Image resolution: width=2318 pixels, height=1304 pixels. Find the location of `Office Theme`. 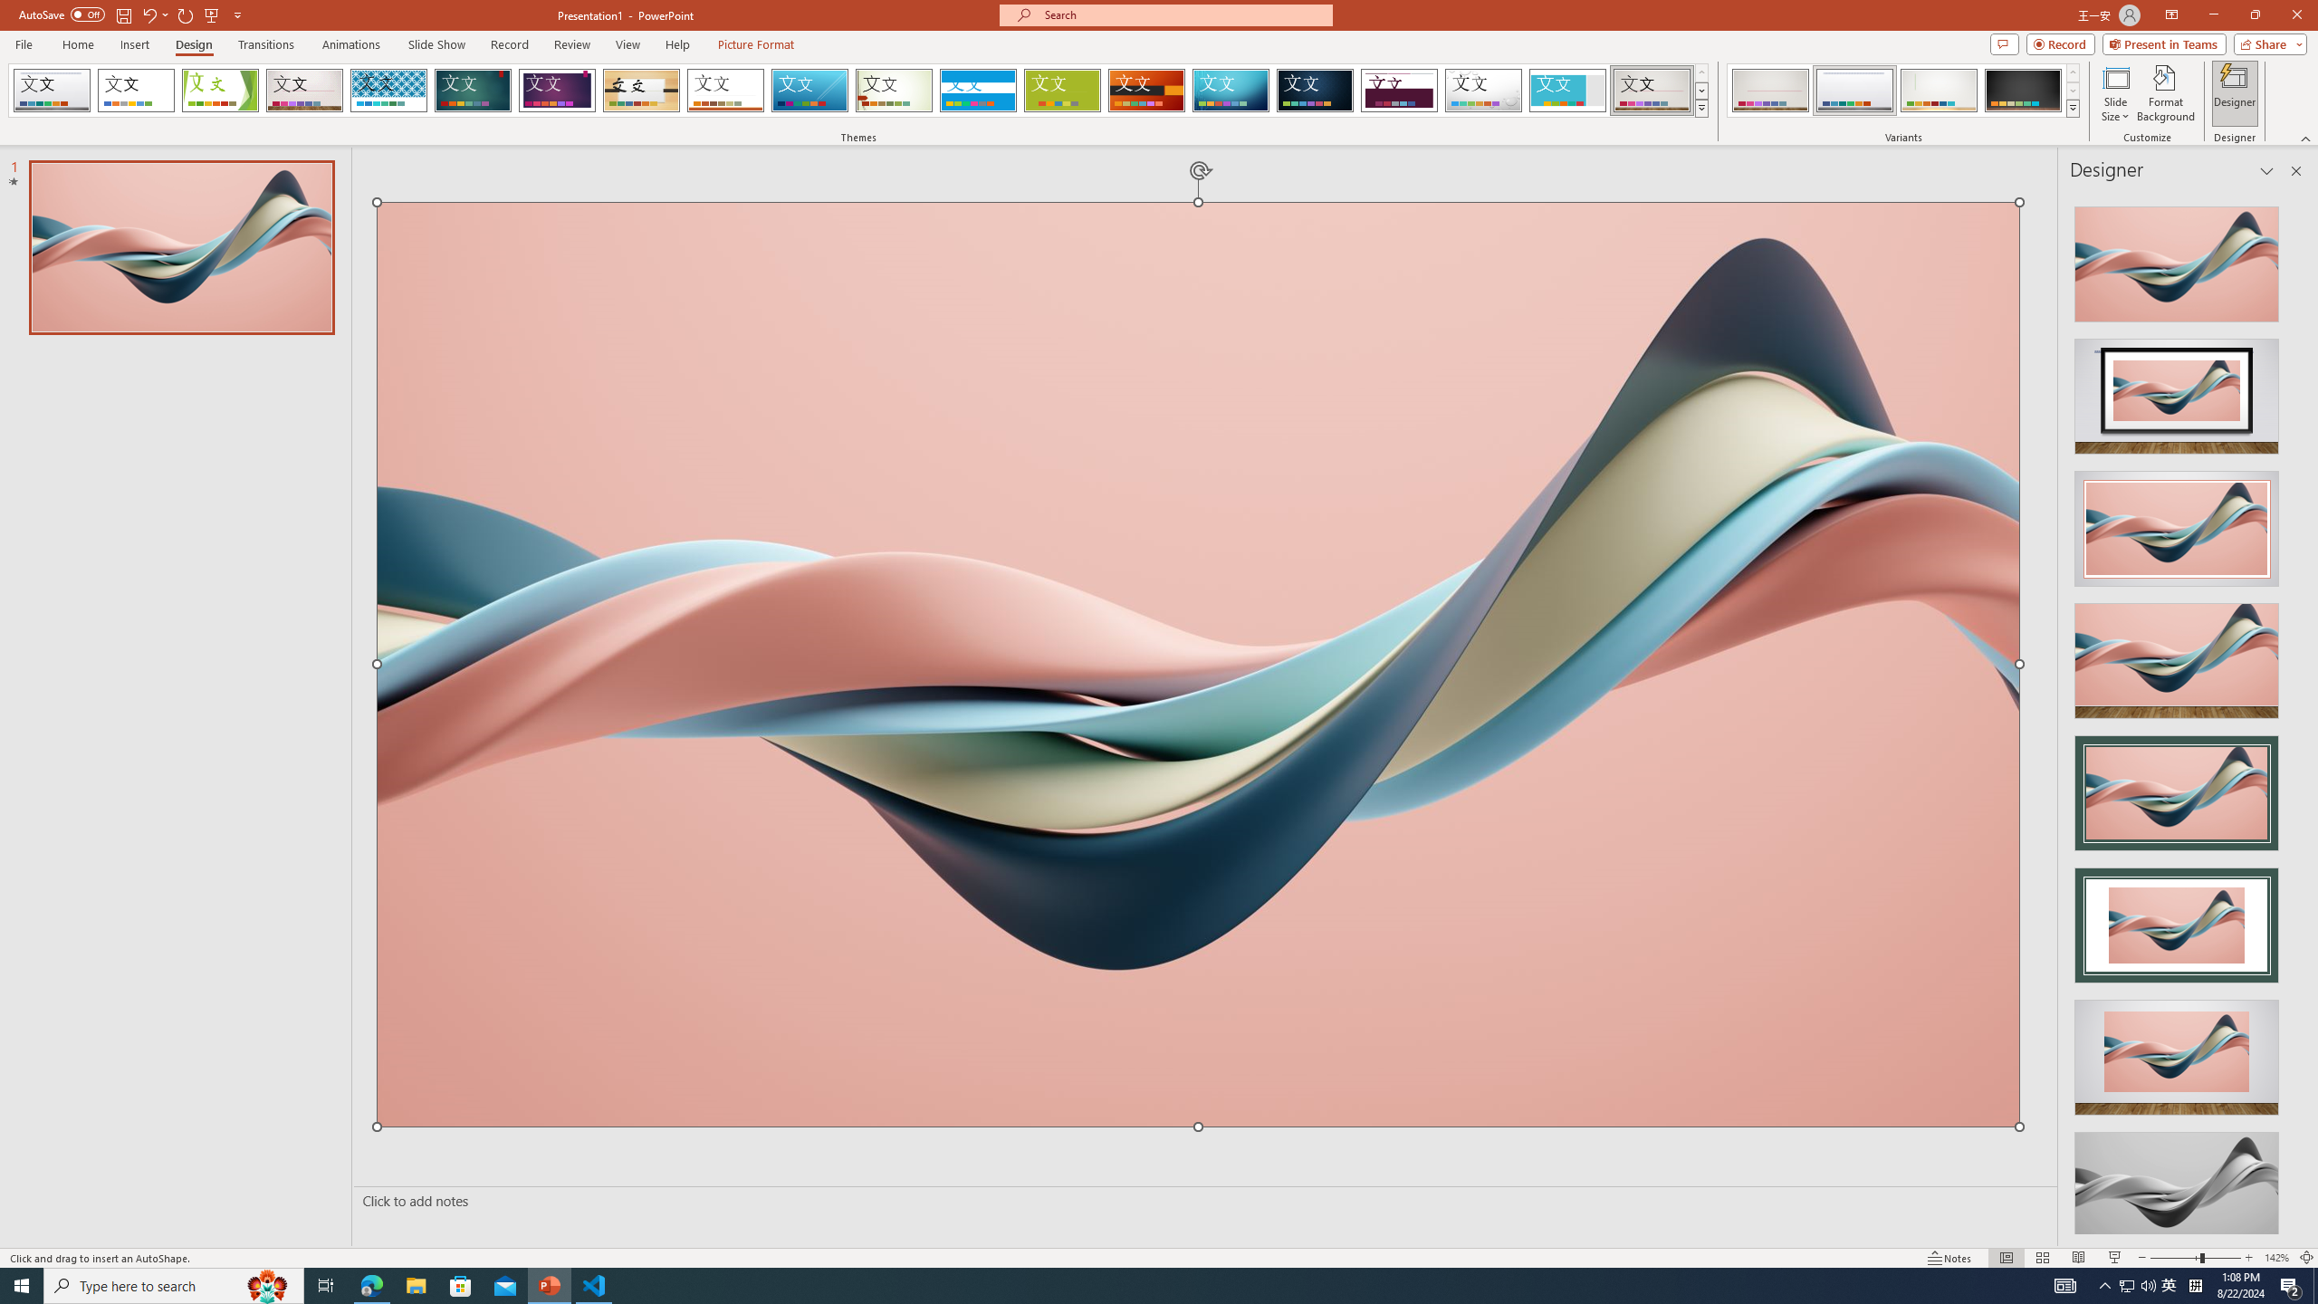

Office Theme is located at coordinates (136, 91).